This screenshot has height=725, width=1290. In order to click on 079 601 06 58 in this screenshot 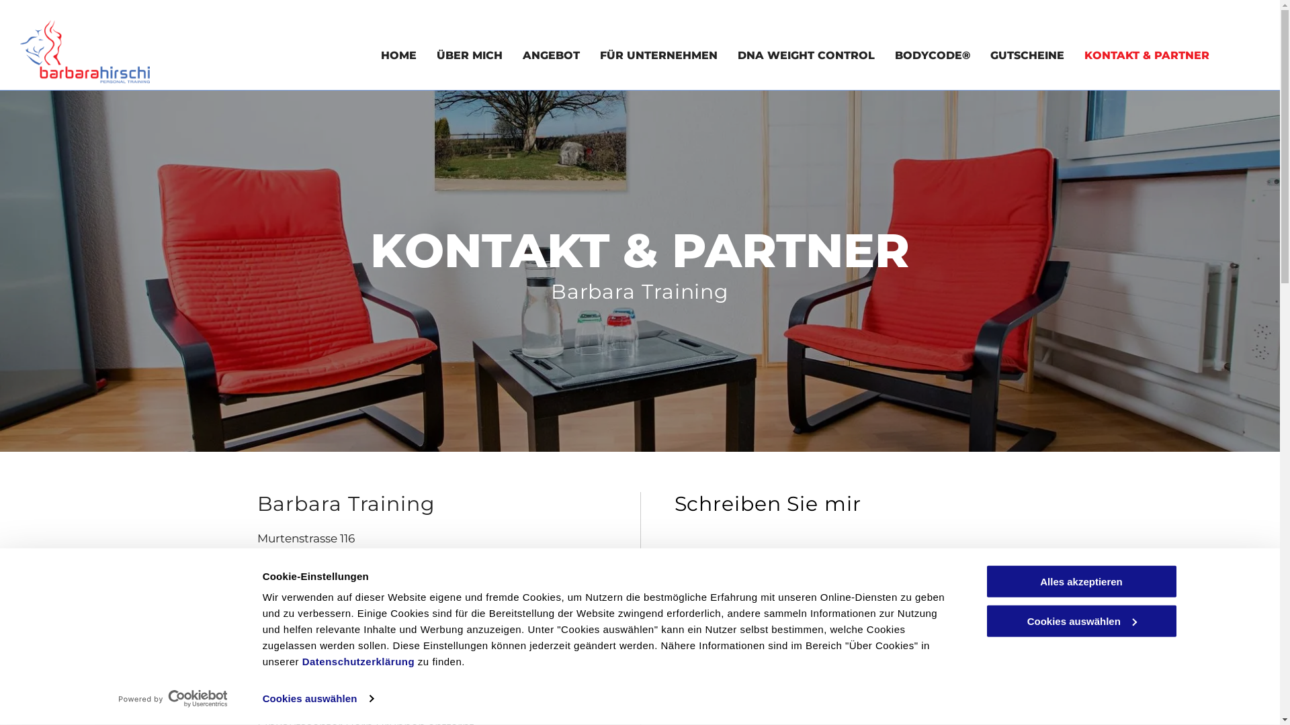, I will do `click(344, 603)`.